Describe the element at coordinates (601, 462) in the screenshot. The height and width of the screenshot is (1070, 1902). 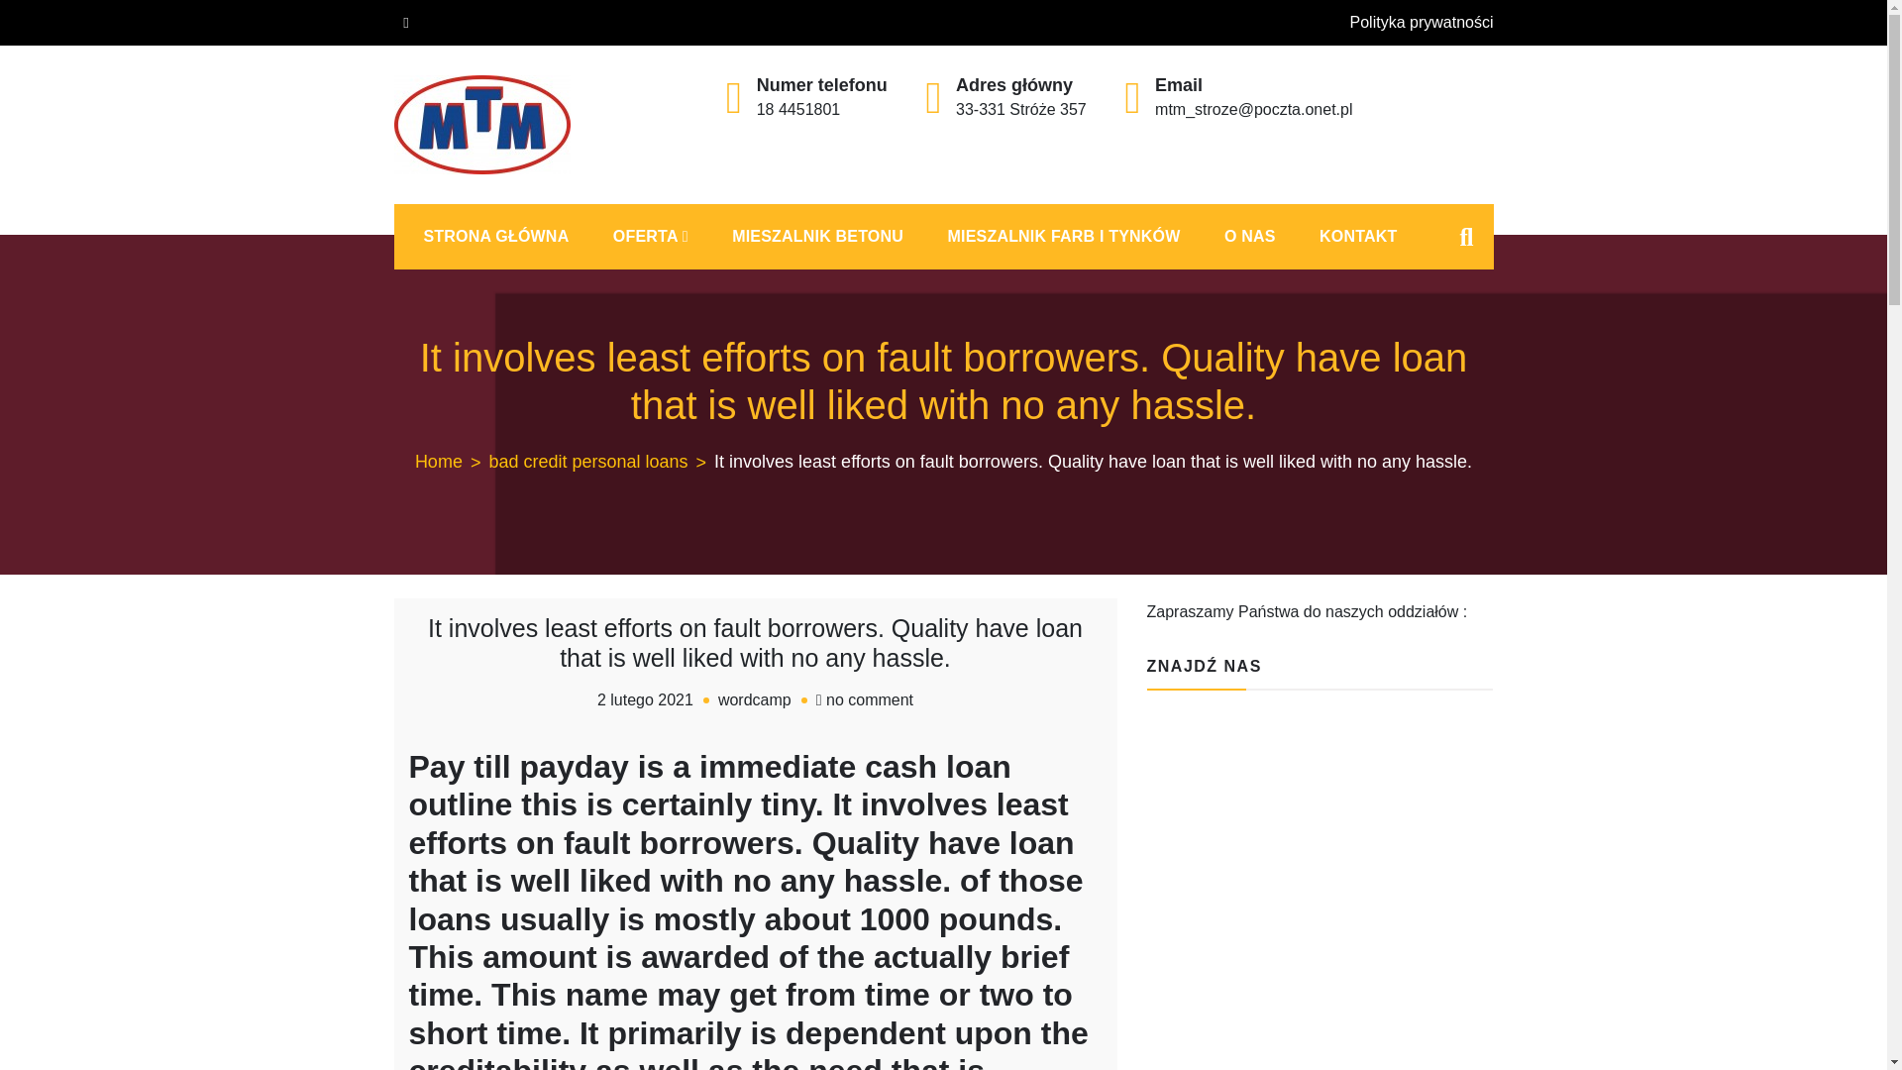
I see `bad credit personal loans` at that location.